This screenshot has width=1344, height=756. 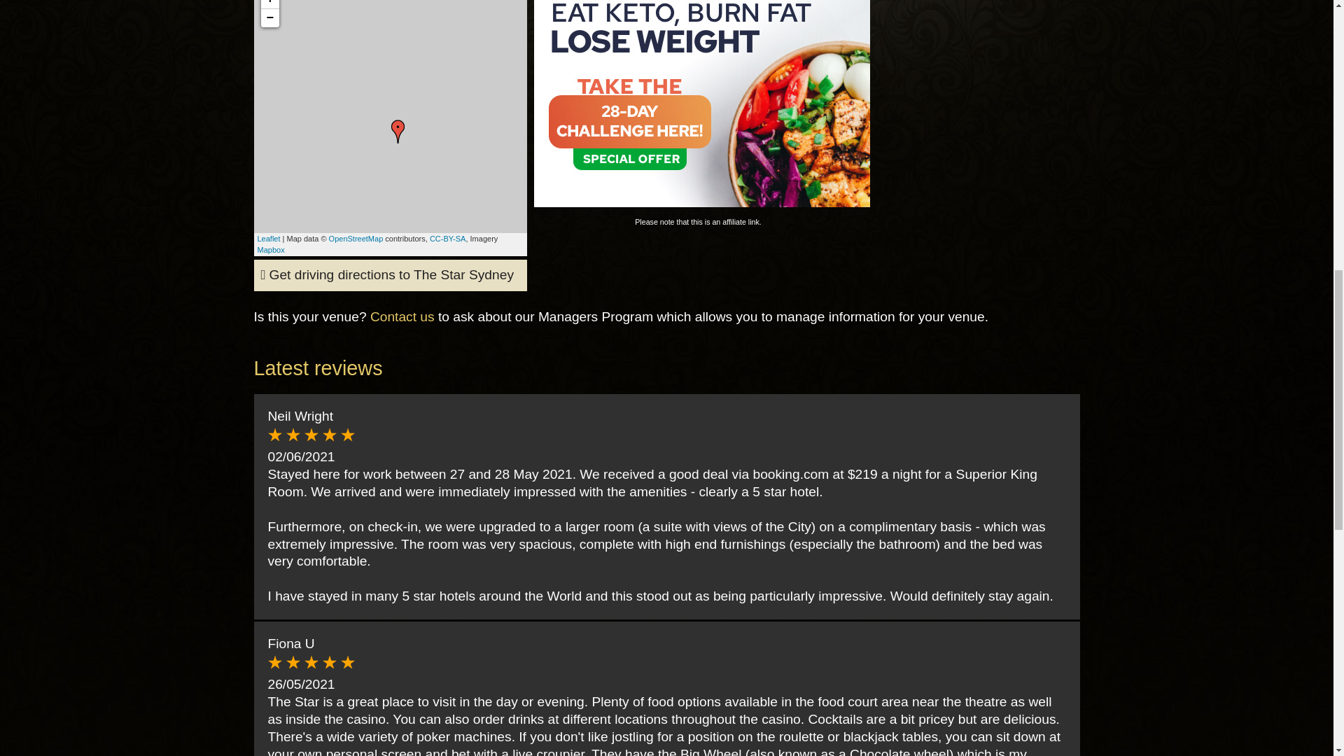 What do you see at coordinates (269, 4) in the screenshot?
I see `Zoom in` at bounding box center [269, 4].